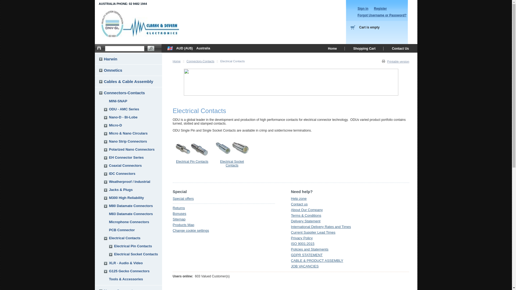 This screenshot has width=516, height=290. I want to click on Contact us, so click(299, 204).